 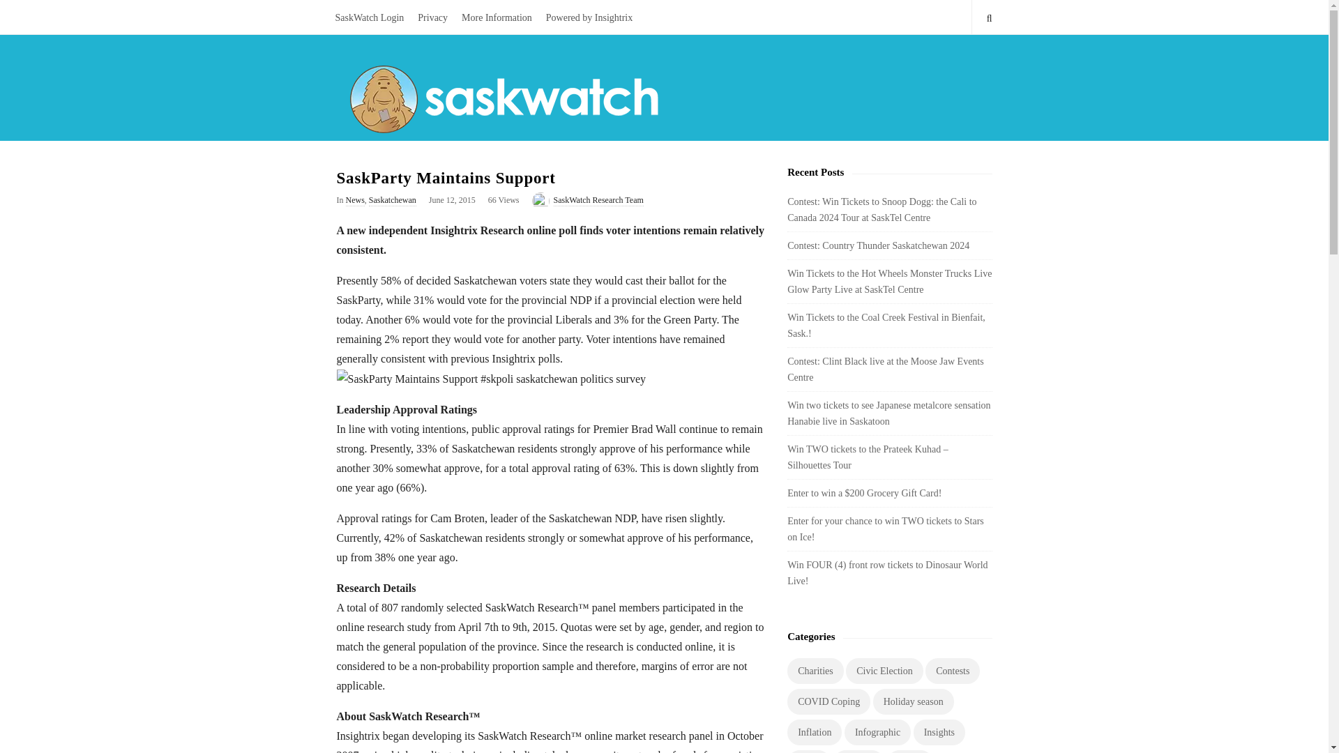 I want to click on Powered by Insightrix, so click(x=589, y=17).